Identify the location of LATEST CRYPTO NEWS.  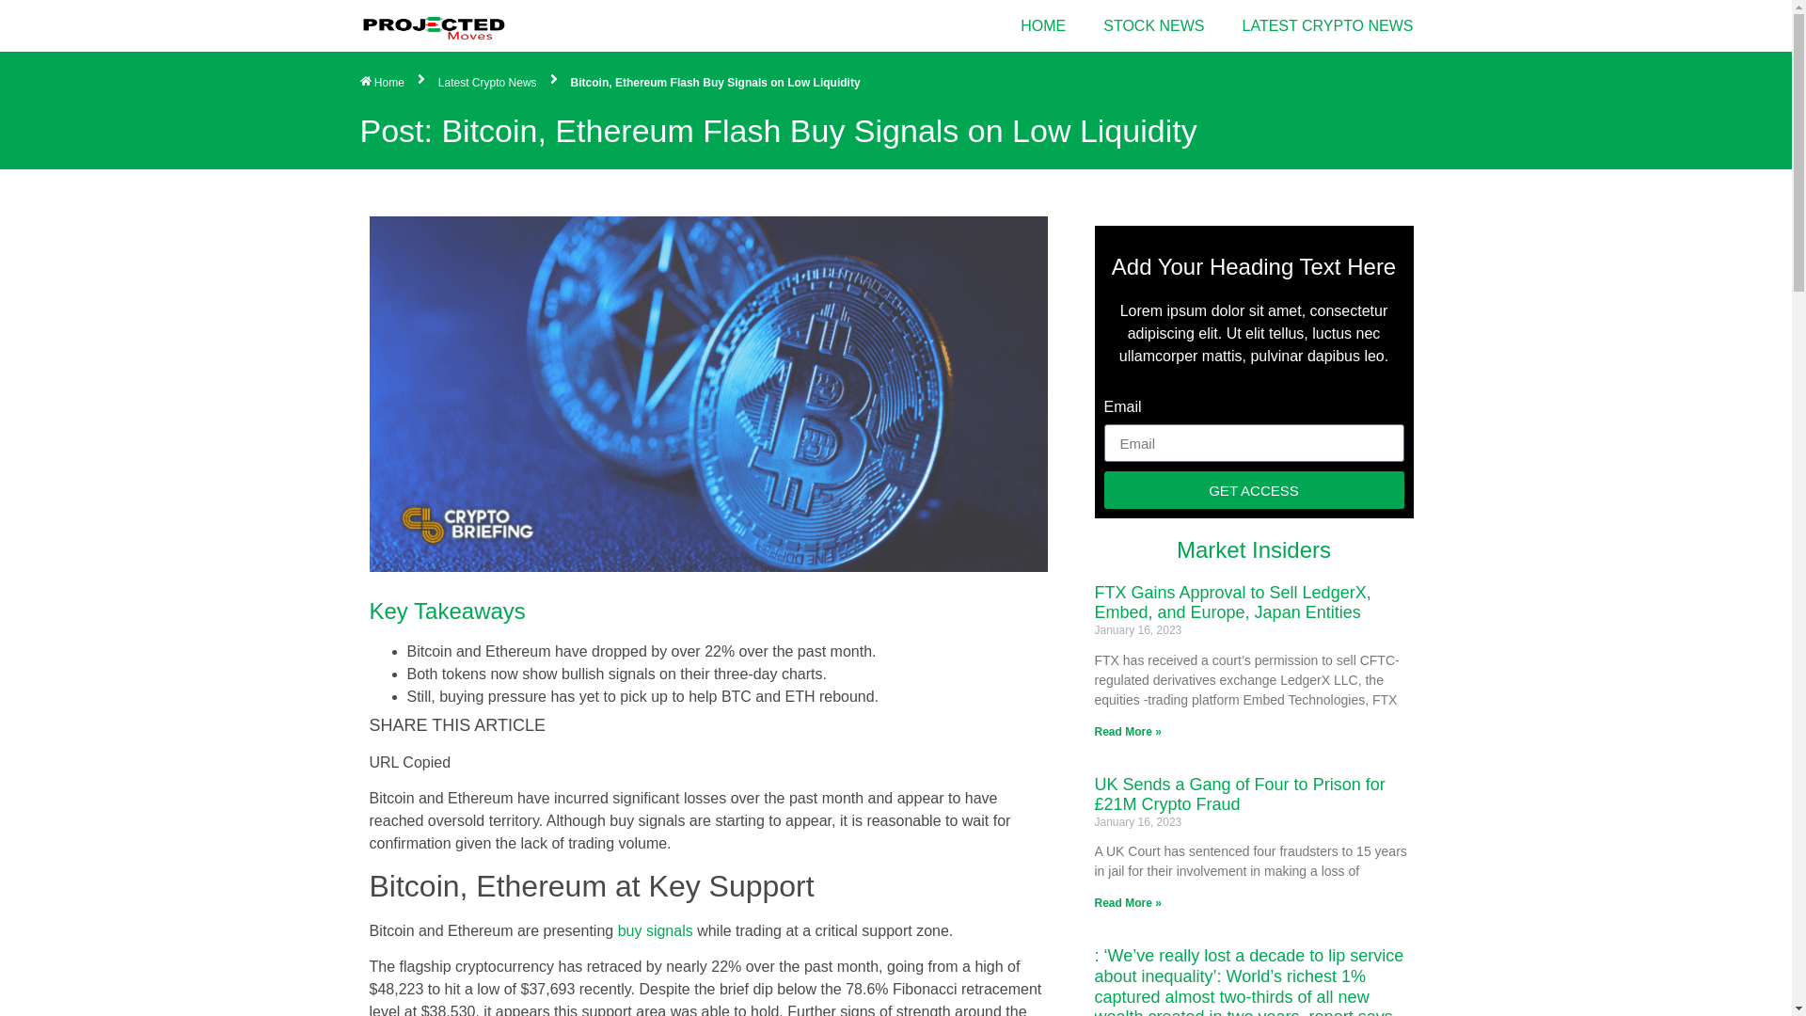
(1328, 26).